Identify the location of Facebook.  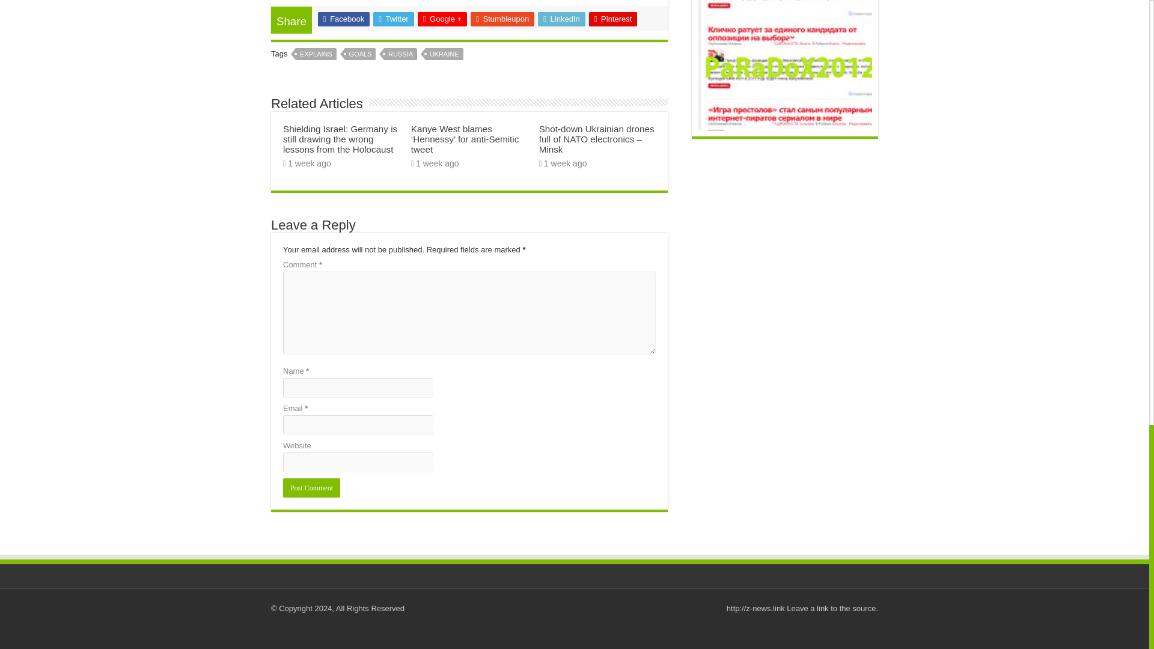
(344, 19).